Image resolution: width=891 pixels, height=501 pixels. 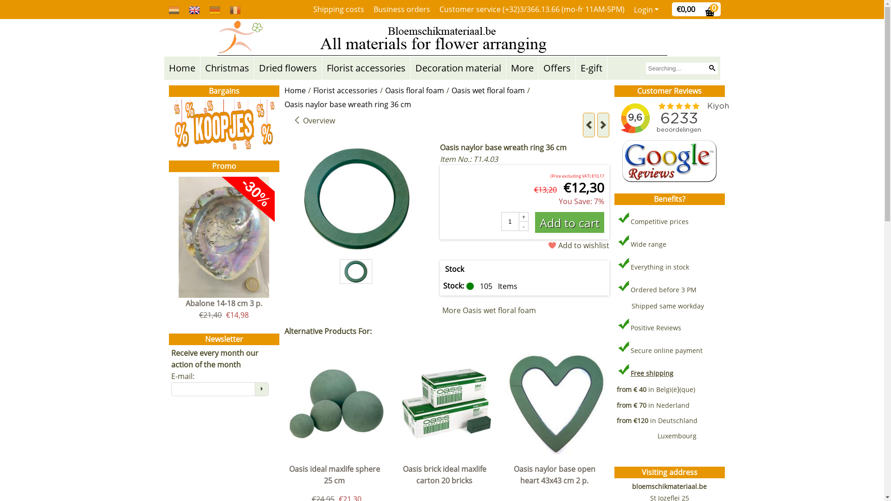 I want to click on Home, so click(x=182, y=68).